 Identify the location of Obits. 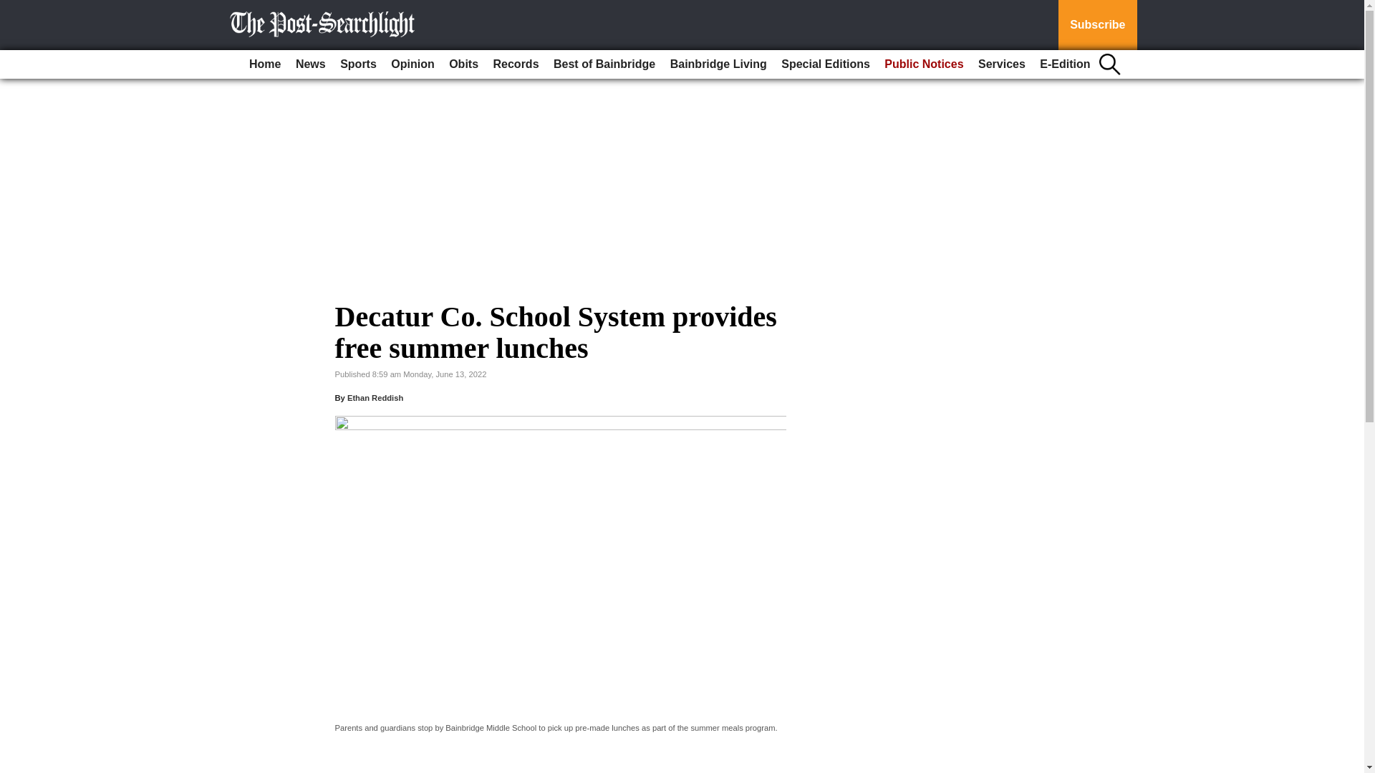
(463, 64).